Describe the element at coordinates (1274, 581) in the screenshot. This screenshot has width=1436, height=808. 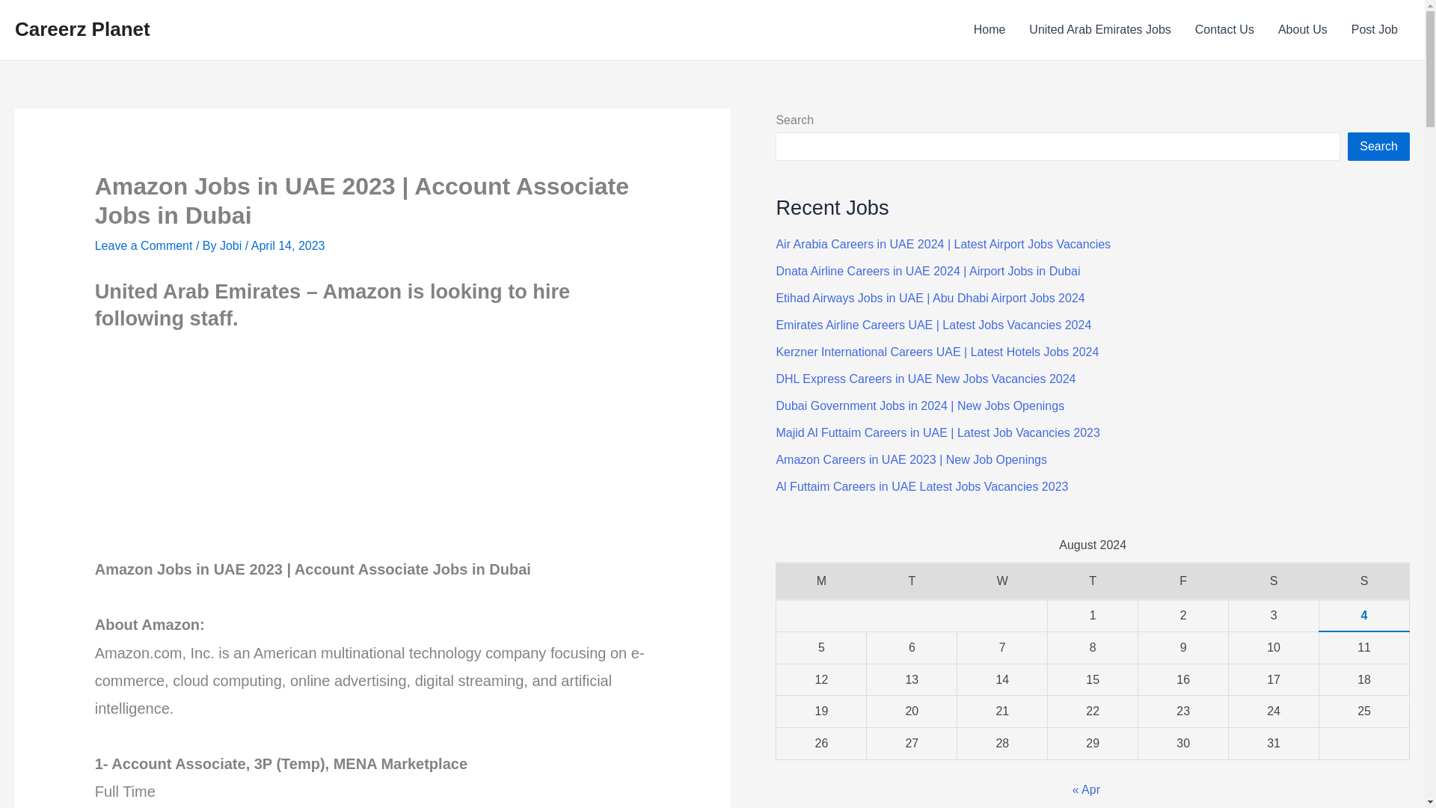
I see `Saturday` at that location.